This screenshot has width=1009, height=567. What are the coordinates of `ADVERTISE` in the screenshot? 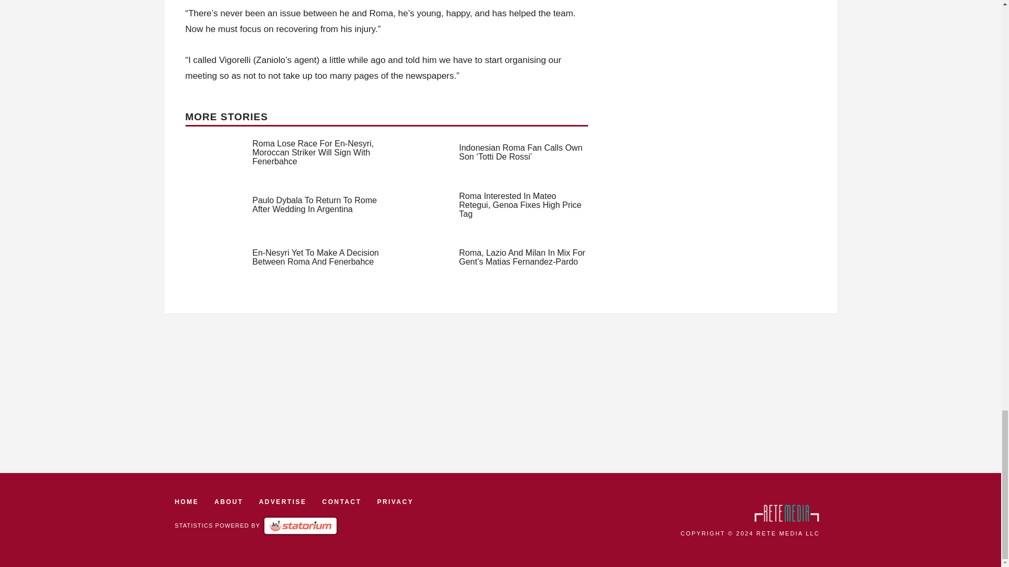 It's located at (283, 502).